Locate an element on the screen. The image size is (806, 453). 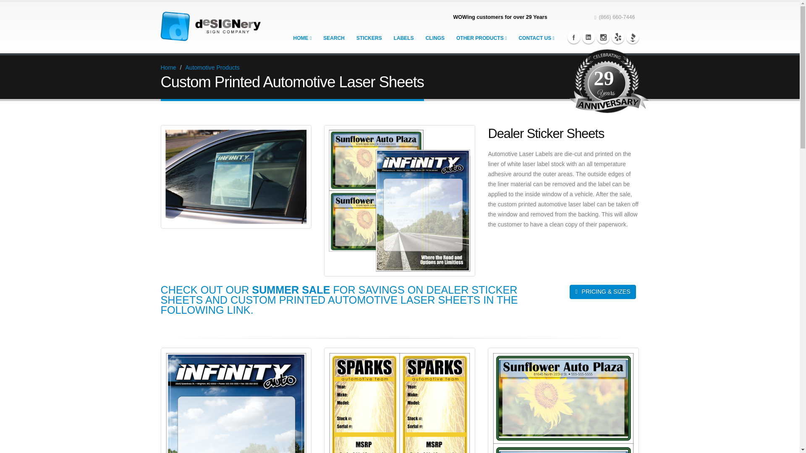
STICKERS is located at coordinates (369, 38).